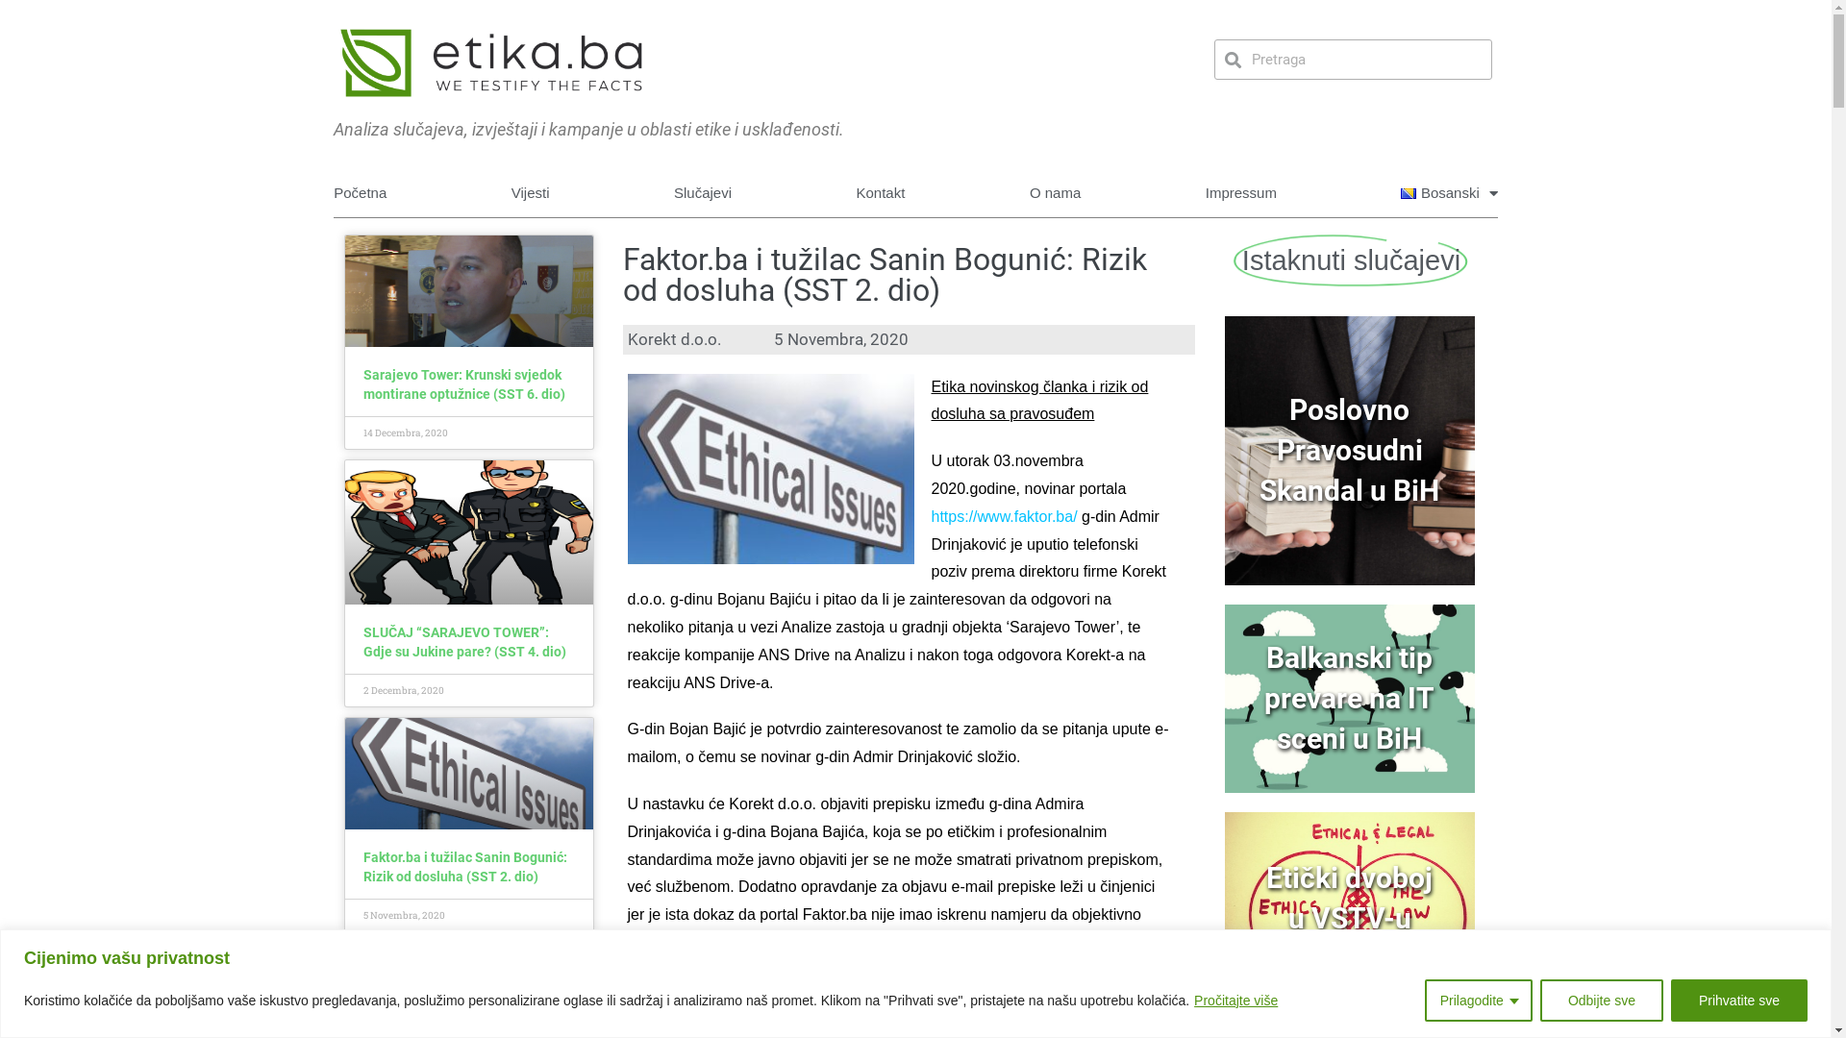 Image resolution: width=1846 pixels, height=1038 pixels. I want to click on Prihvatite sve, so click(1739, 1000).